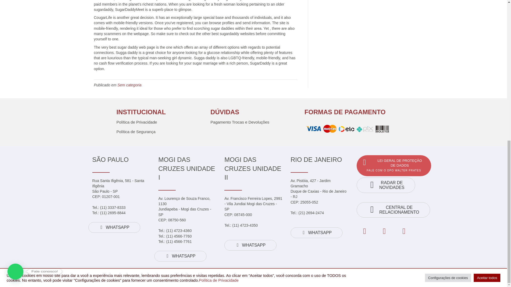 The width and height of the screenshot is (511, 287). I want to click on pagamento, so click(347, 129).